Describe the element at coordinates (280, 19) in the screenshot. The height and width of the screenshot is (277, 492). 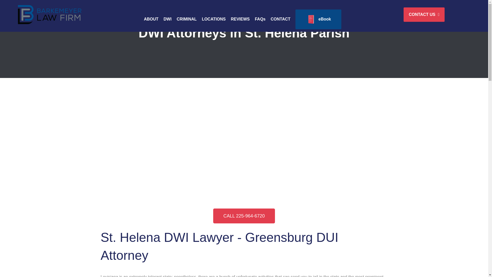
I see `CONTACT` at that location.